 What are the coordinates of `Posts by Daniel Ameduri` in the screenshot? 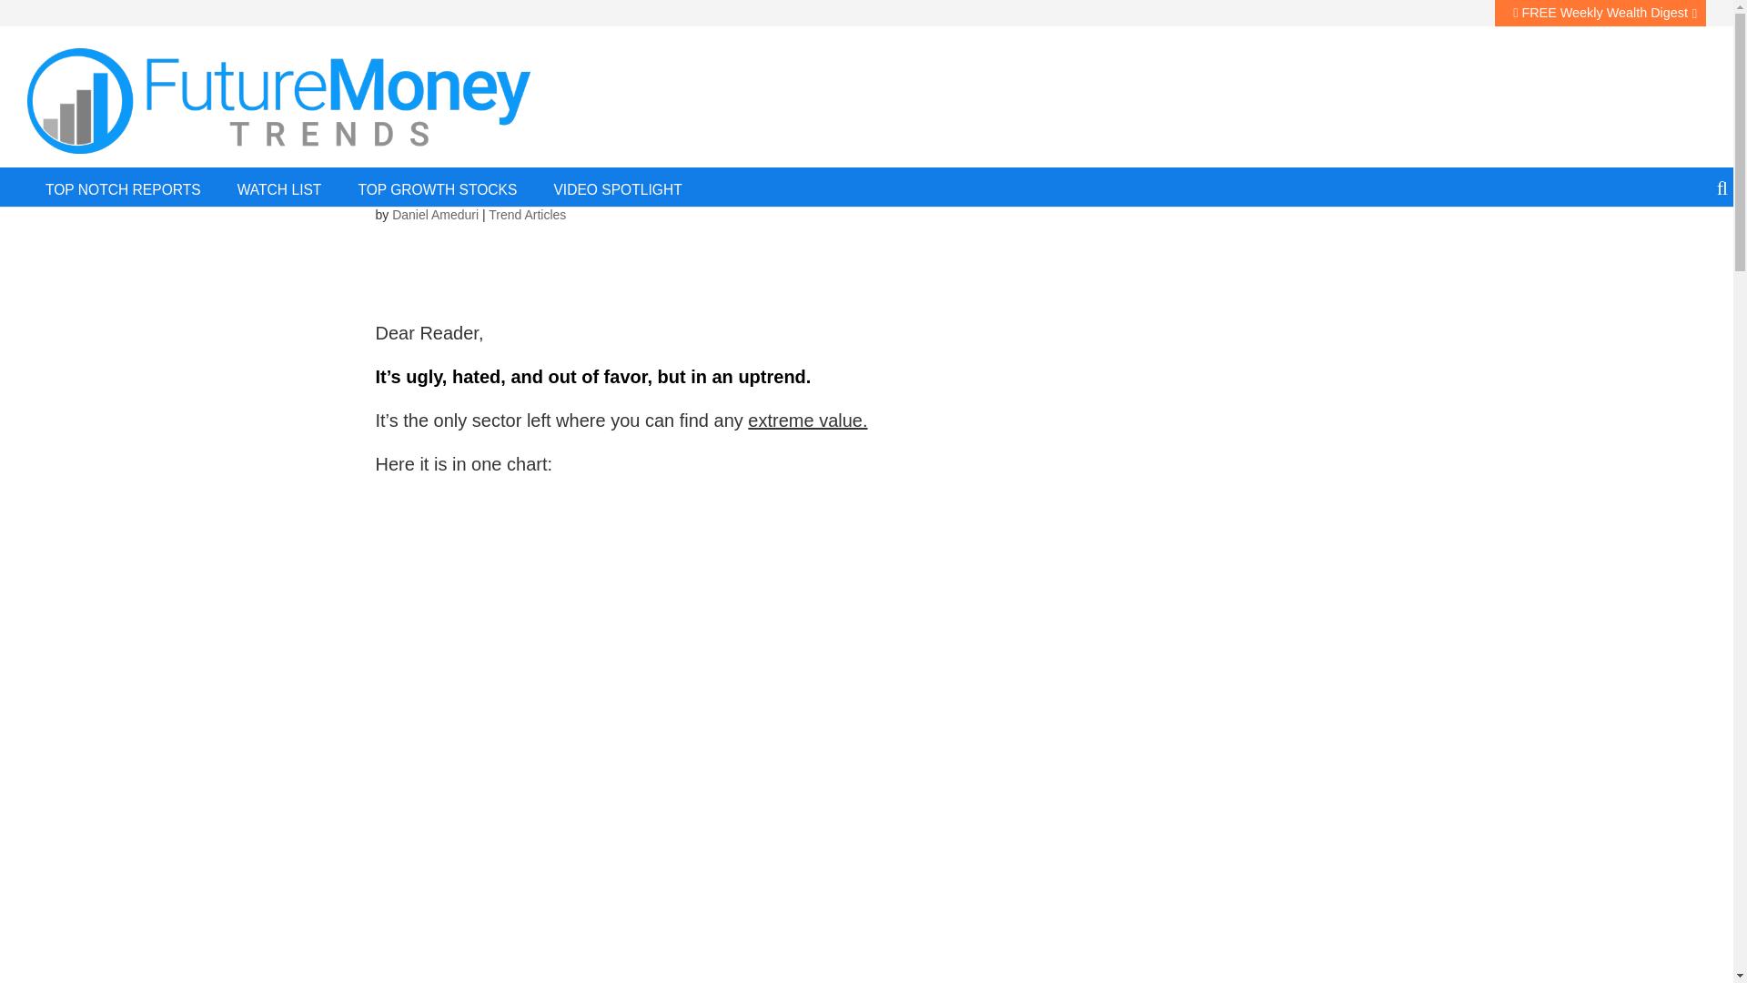 It's located at (435, 215).